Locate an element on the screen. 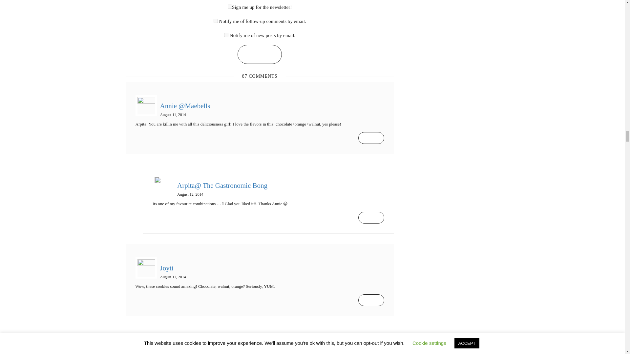  Post comment is located at coordinates (259, 54).